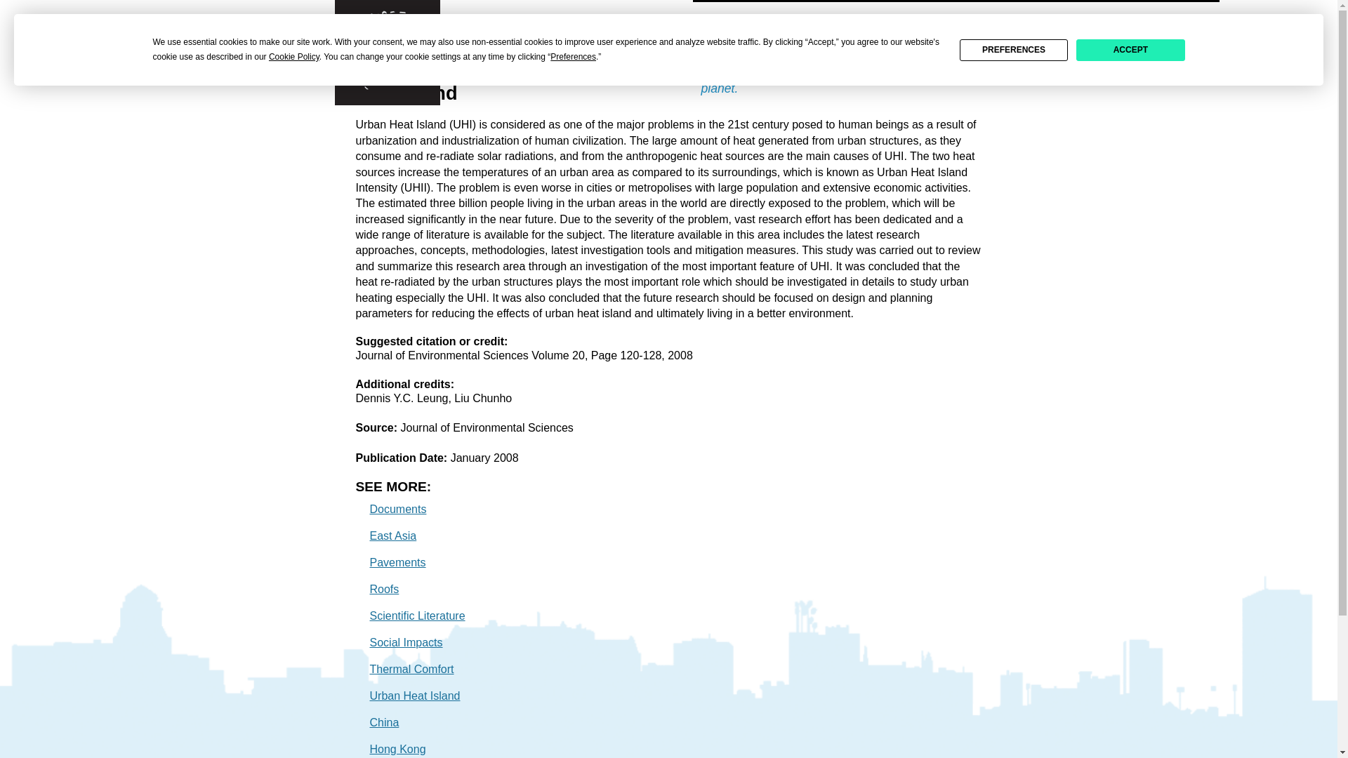 The image size is (1348, 758). What do you see at coordinates (1001, 20) in the screenshot?
I see `The Science` at bounding box center [1001, 20].